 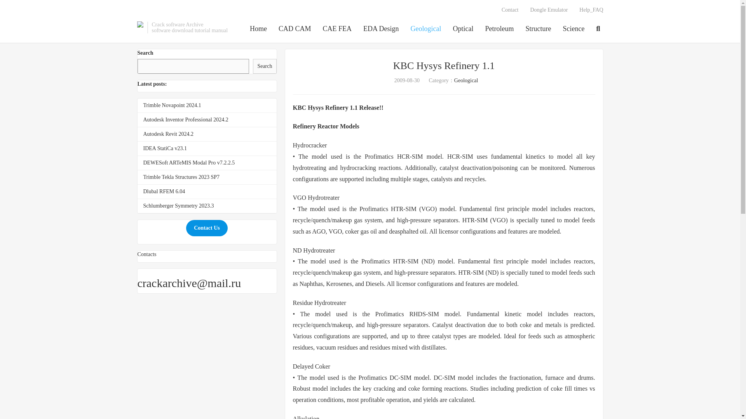 I want to click on Geological, so click(x=426, y=29).